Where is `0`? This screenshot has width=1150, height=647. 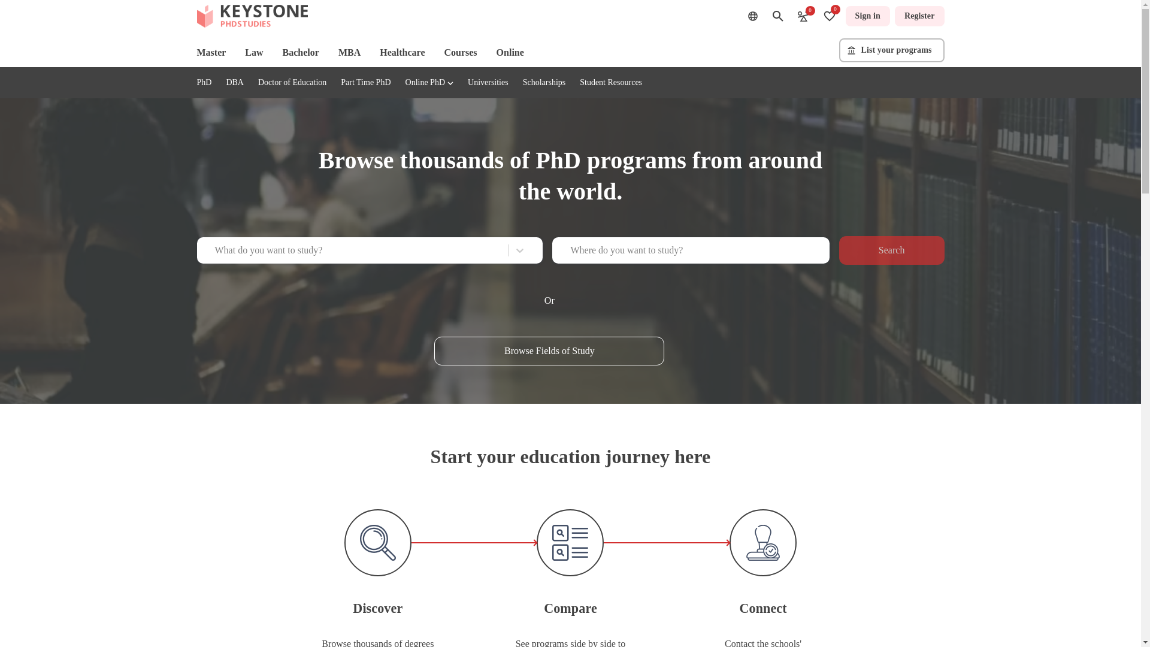 0 is located at coordinates (829, 16).